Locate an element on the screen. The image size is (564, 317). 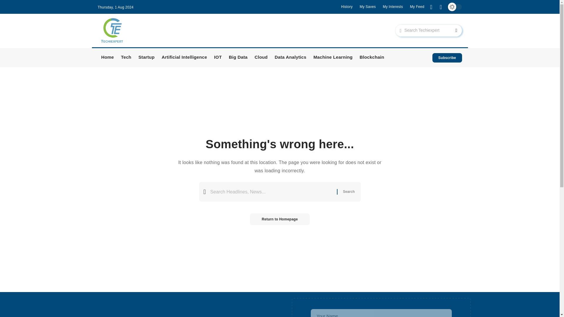
My Interests is located at coordinates (393, 6).